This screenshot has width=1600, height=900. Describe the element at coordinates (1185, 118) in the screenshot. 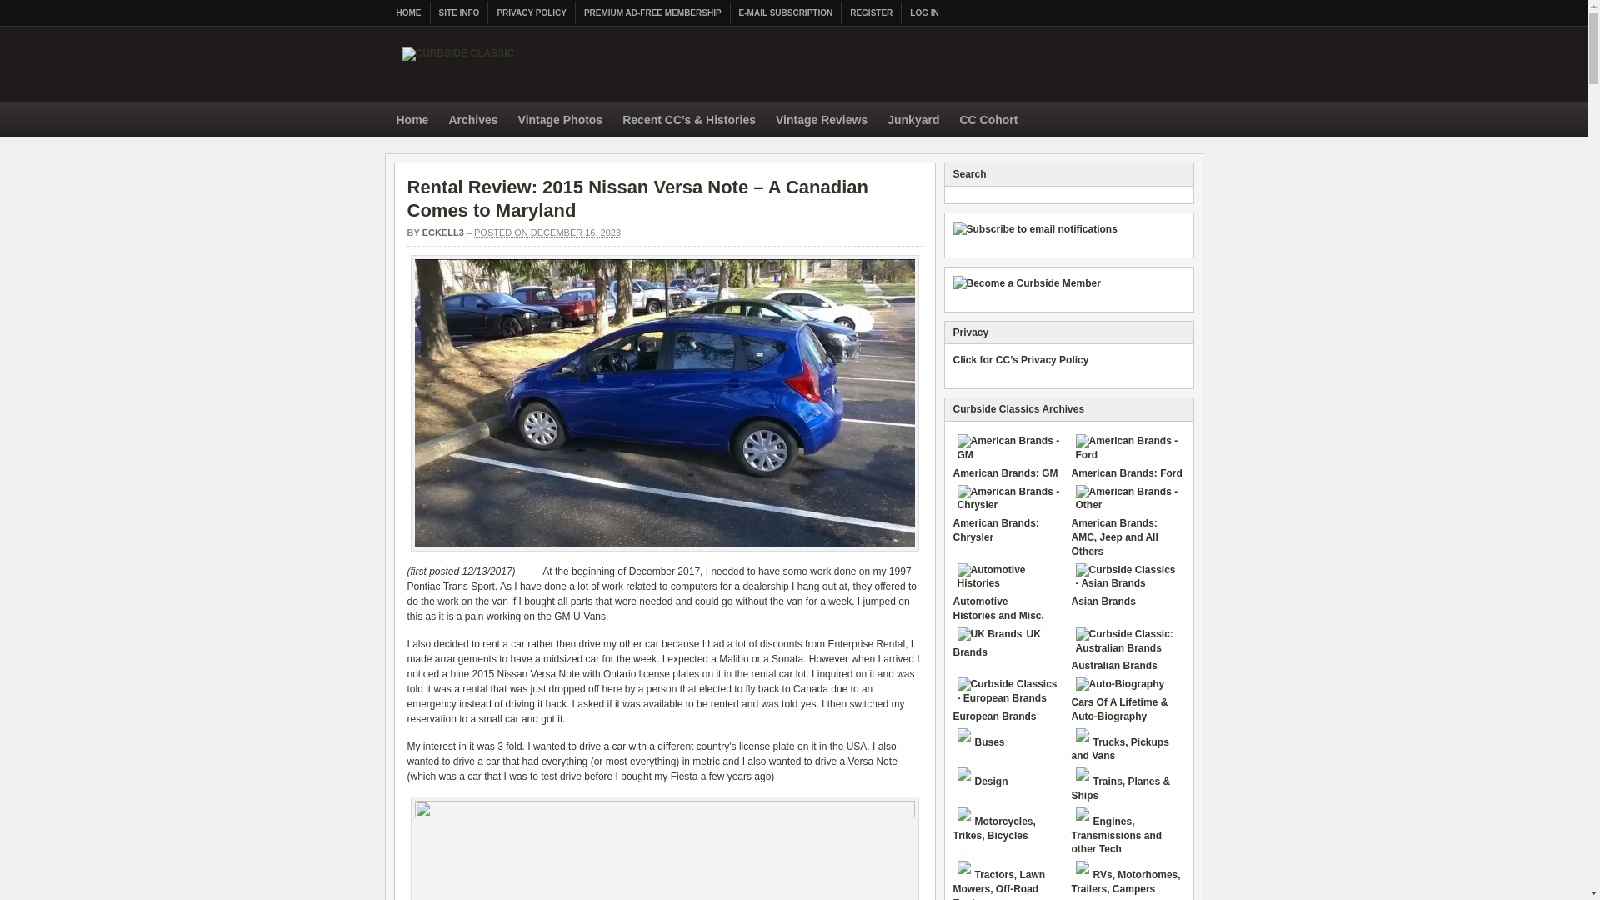

I see `Curbside Classic RSS Feed` at that location.